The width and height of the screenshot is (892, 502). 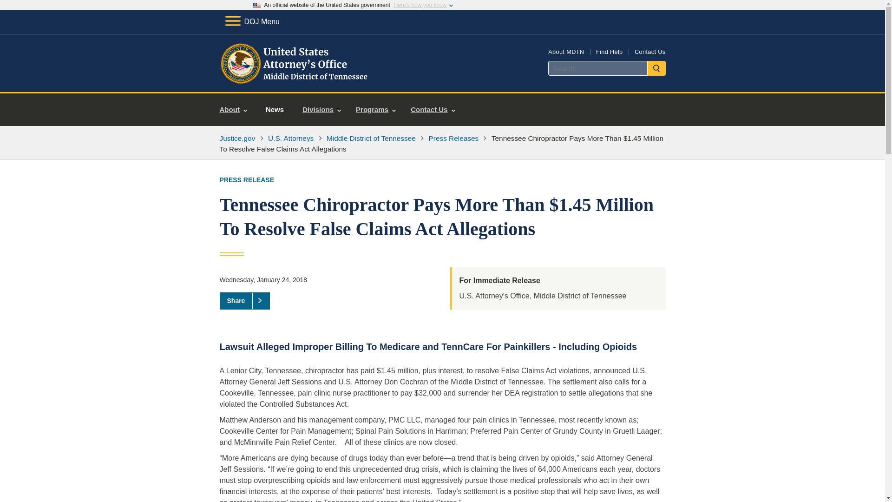 What do you see at coordinates (291, 138) in the screenshot?
I see `U.S. Attorneys` at bounding box center [291, 138].